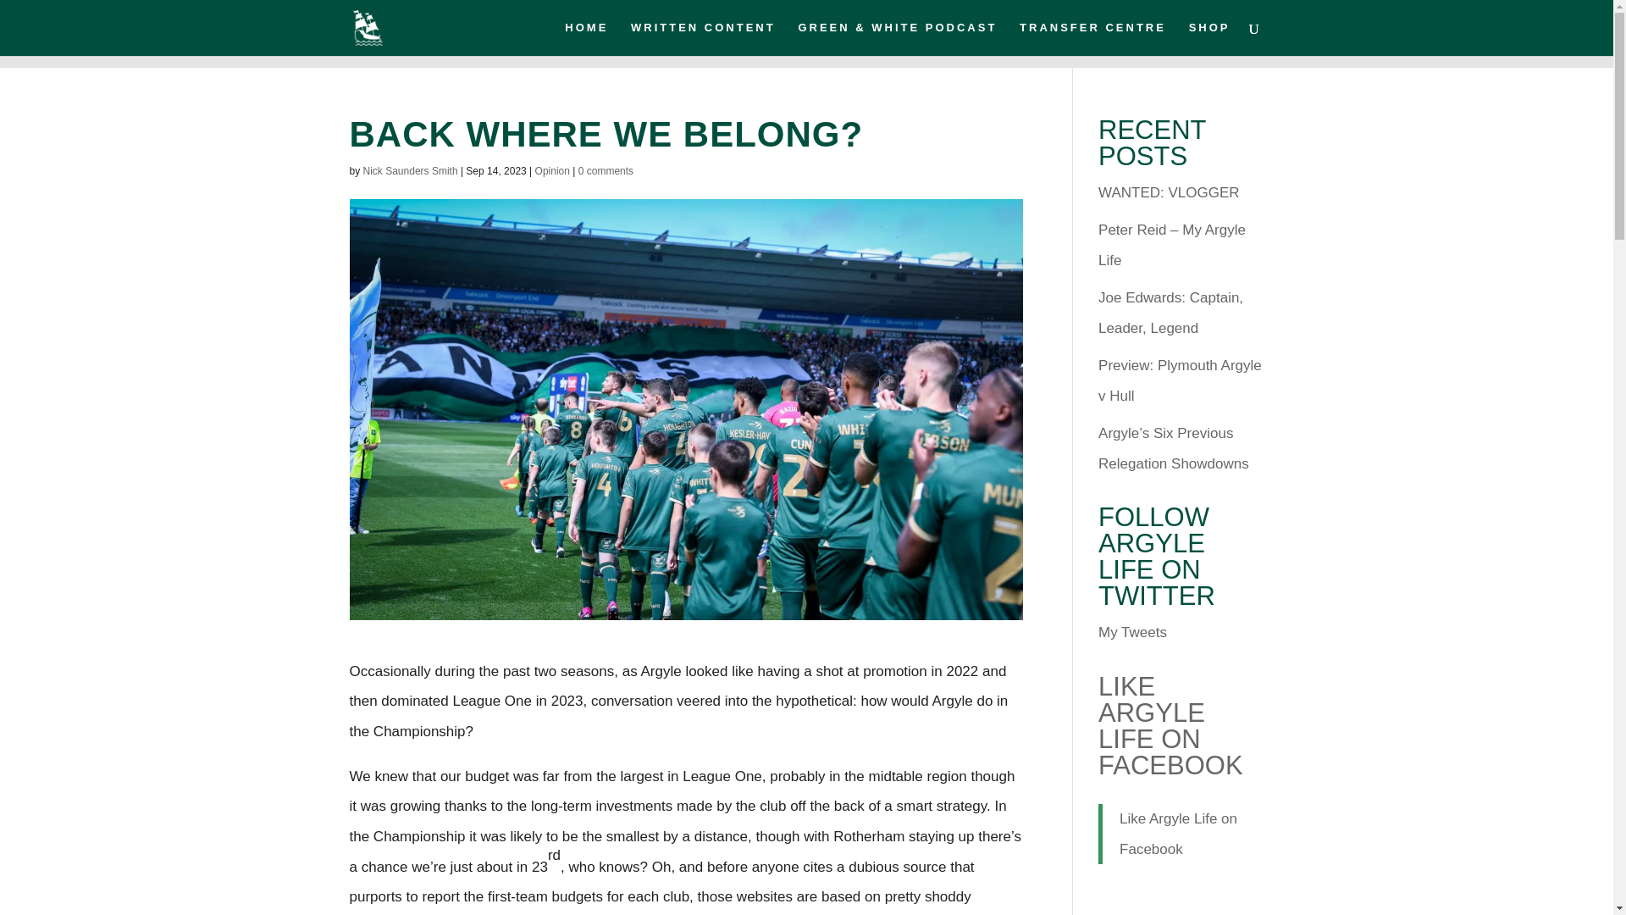  Describe the element at coordinates (586, 38) in the screenshot. I see `HOME` at that location.